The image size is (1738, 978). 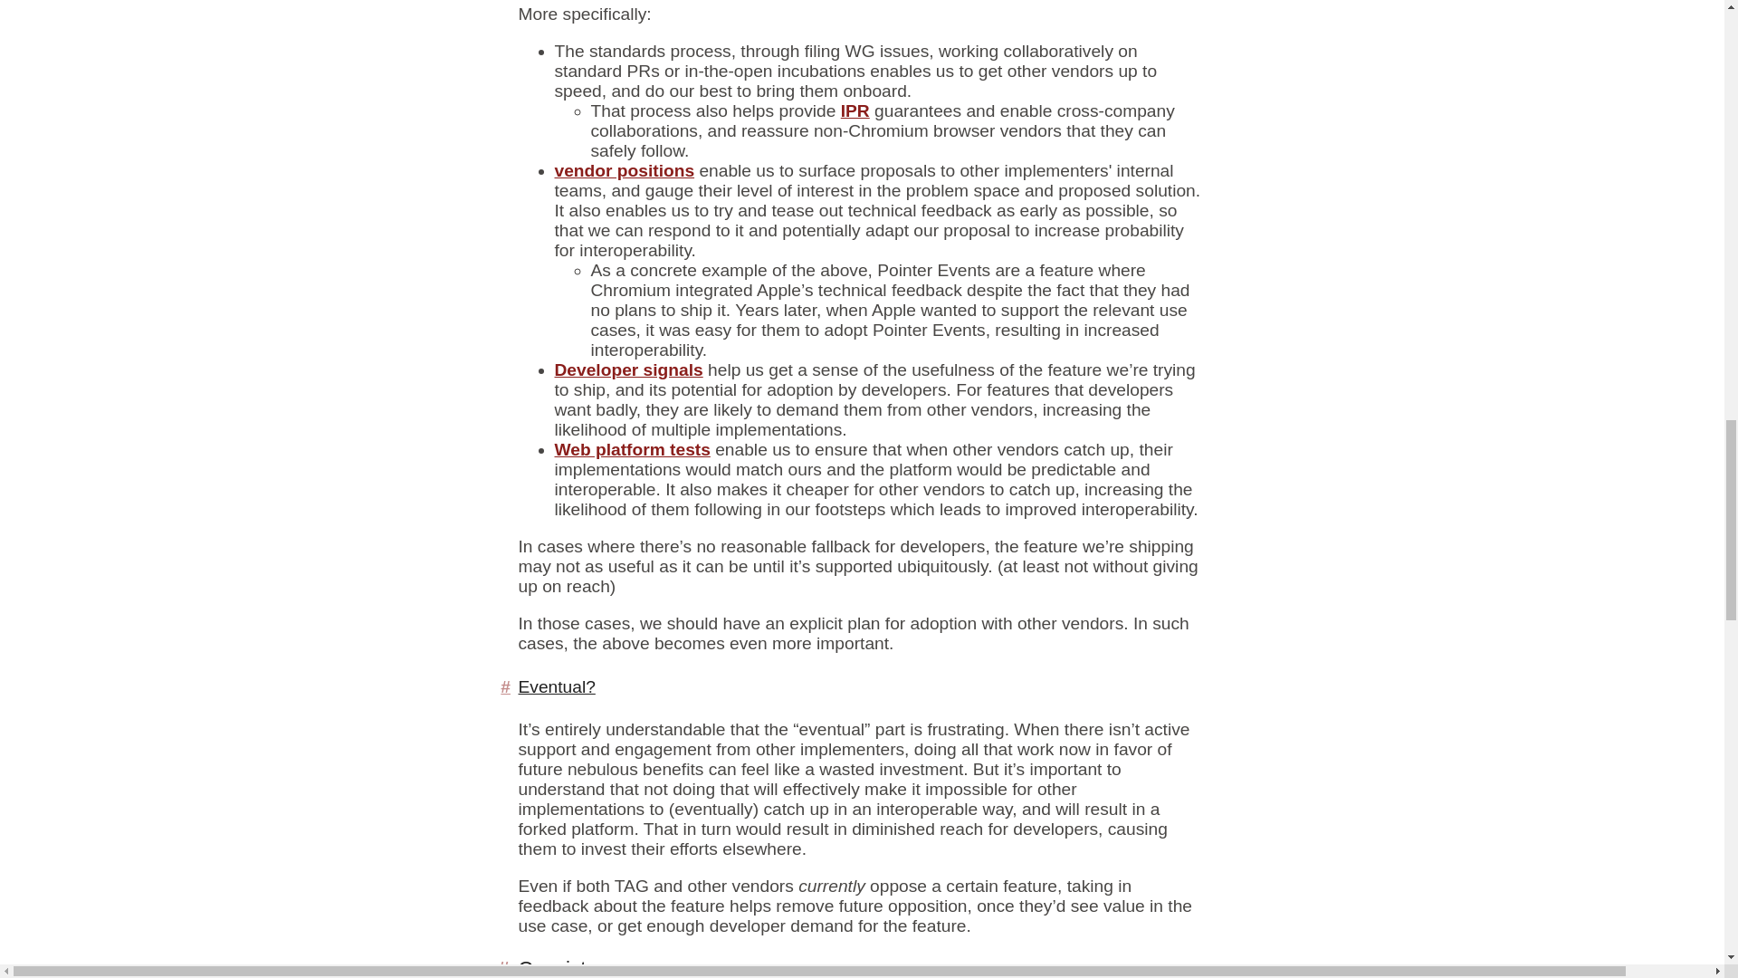 What do you see at coordinates (855, 110) in the screenshot?
I see `IPR` at bounding box center [855, 110].